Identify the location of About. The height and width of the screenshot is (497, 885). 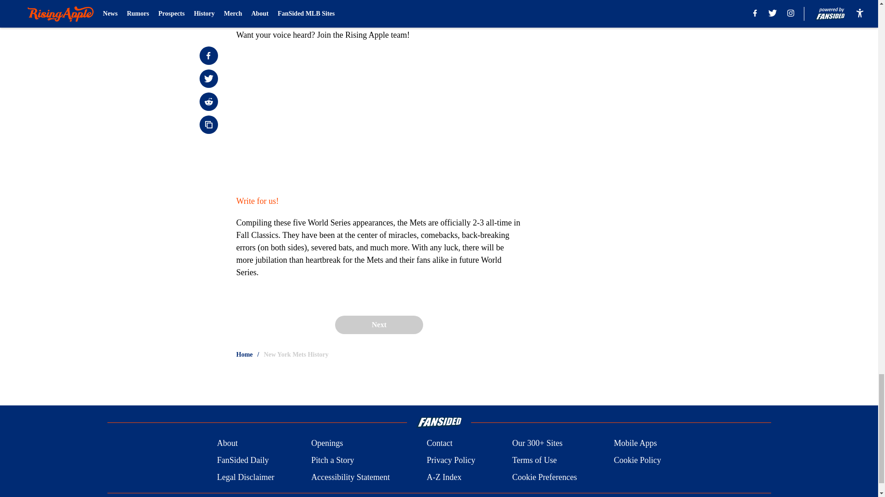
(227, 444).